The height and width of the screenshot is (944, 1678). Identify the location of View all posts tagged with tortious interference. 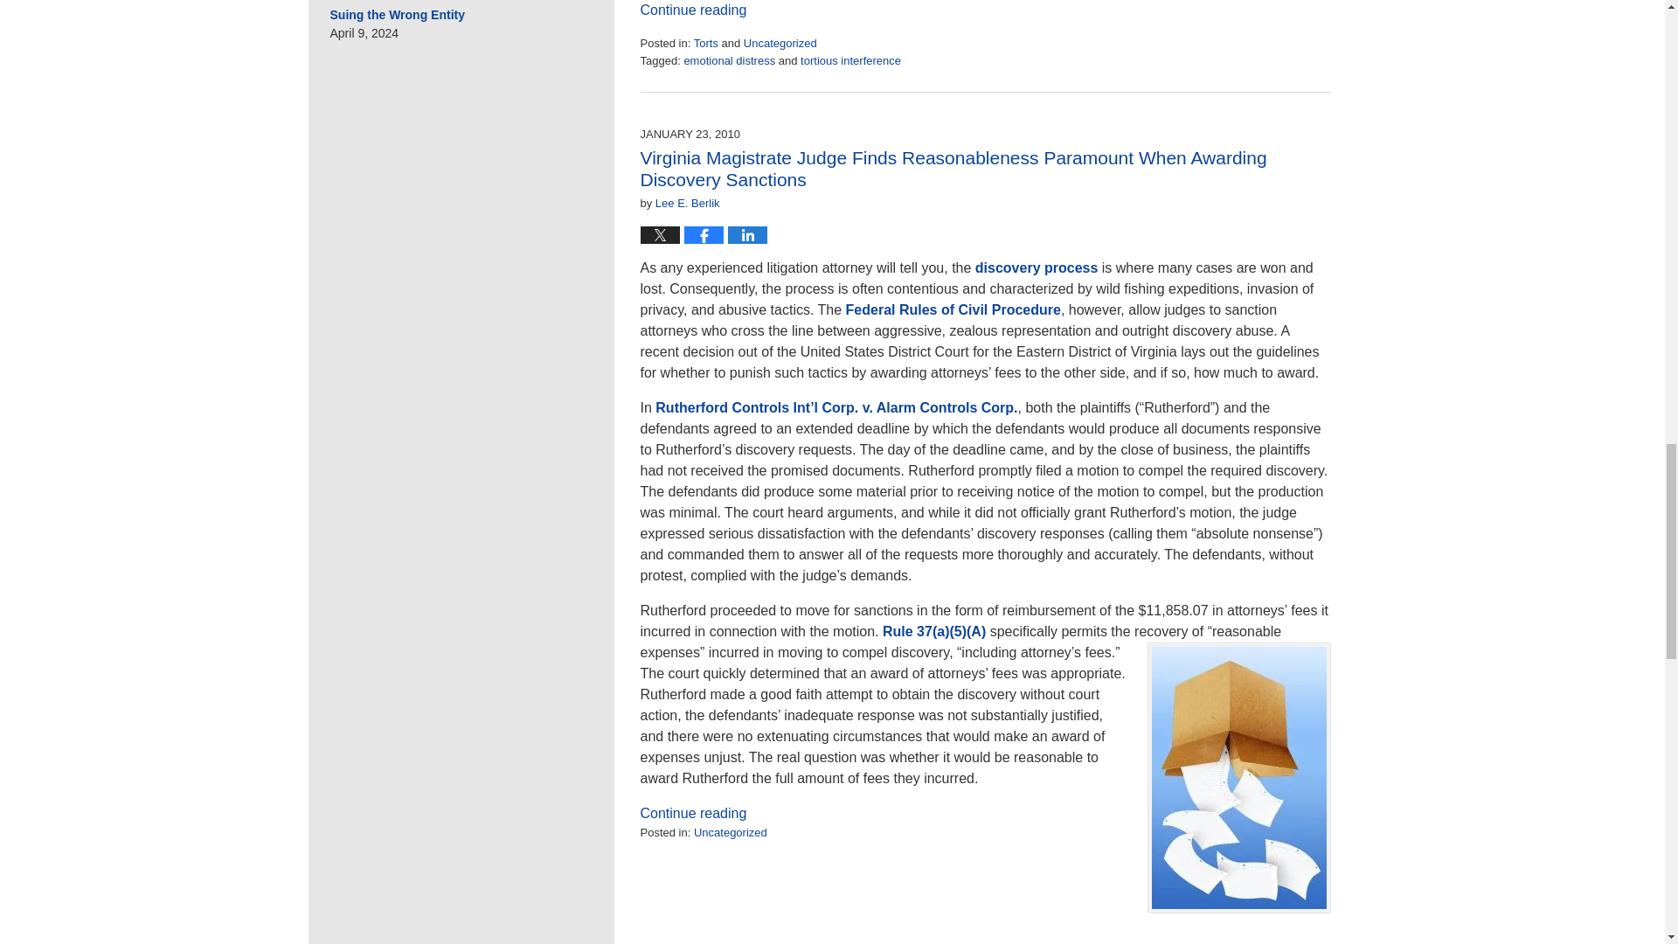
(850, 59).